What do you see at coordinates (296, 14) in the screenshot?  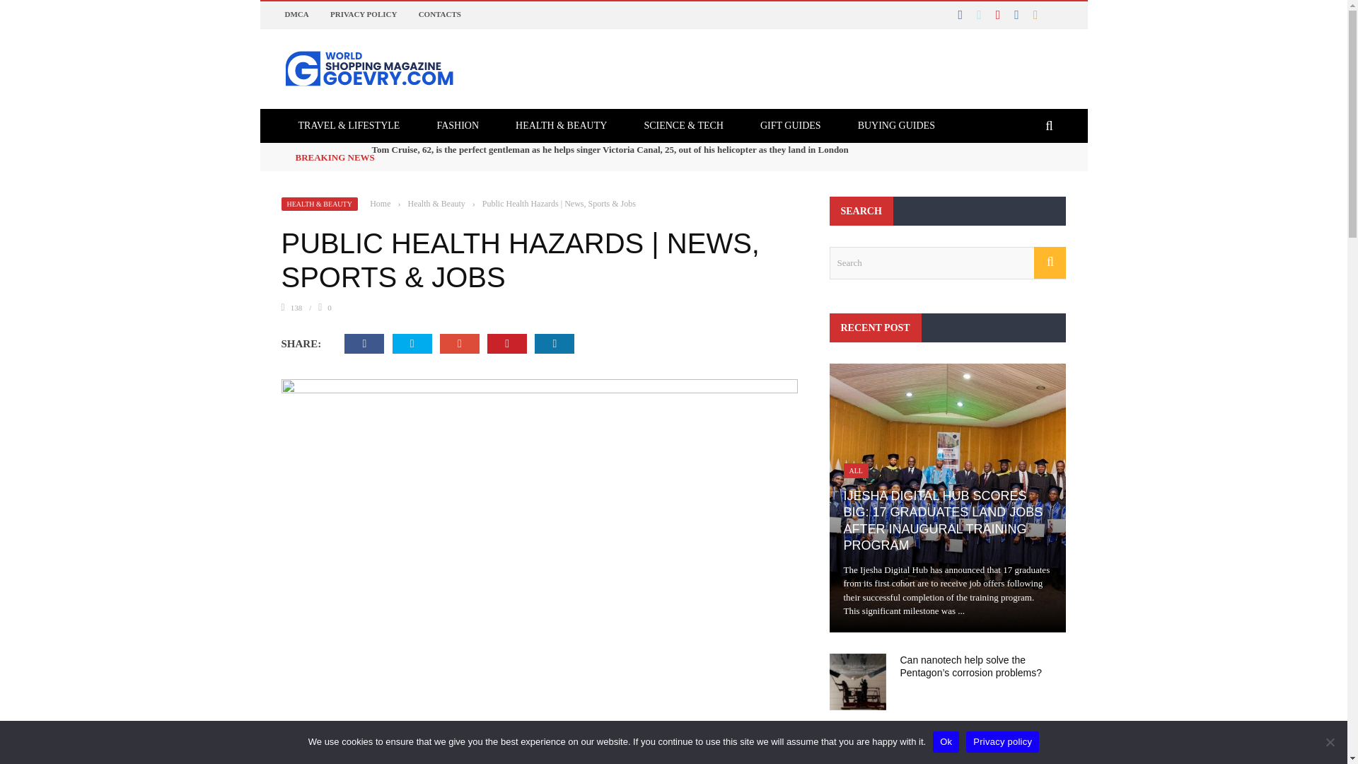 I see `DMCA` at bounding box center [296, 14].